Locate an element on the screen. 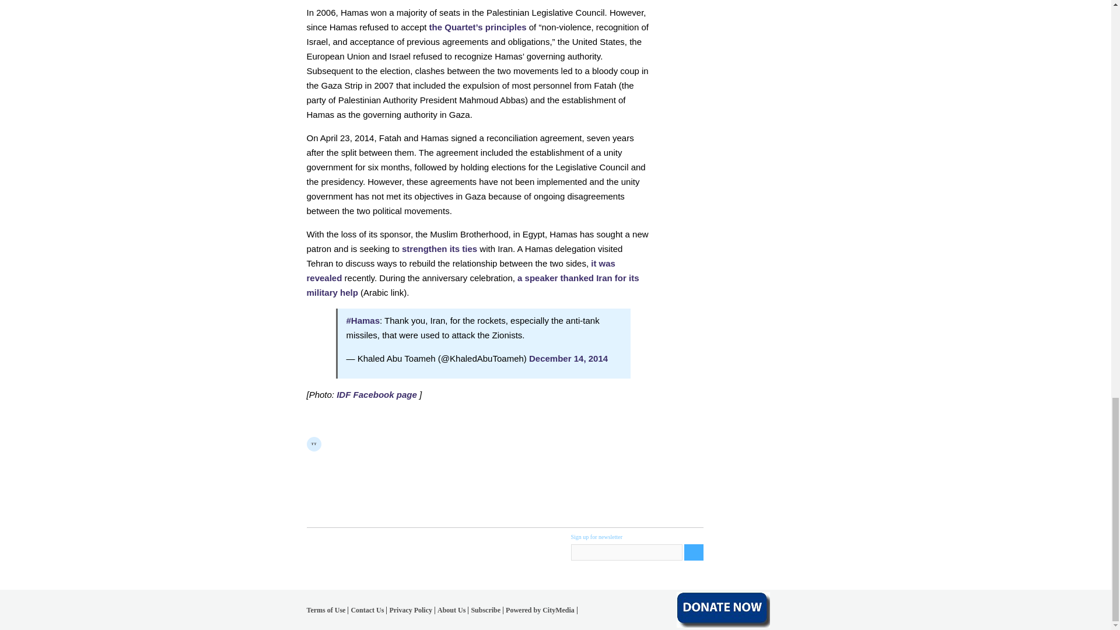 Image resolution: width=1120 pixels, height=630 pixels. it was revealed is located at coordinates (461, 270).